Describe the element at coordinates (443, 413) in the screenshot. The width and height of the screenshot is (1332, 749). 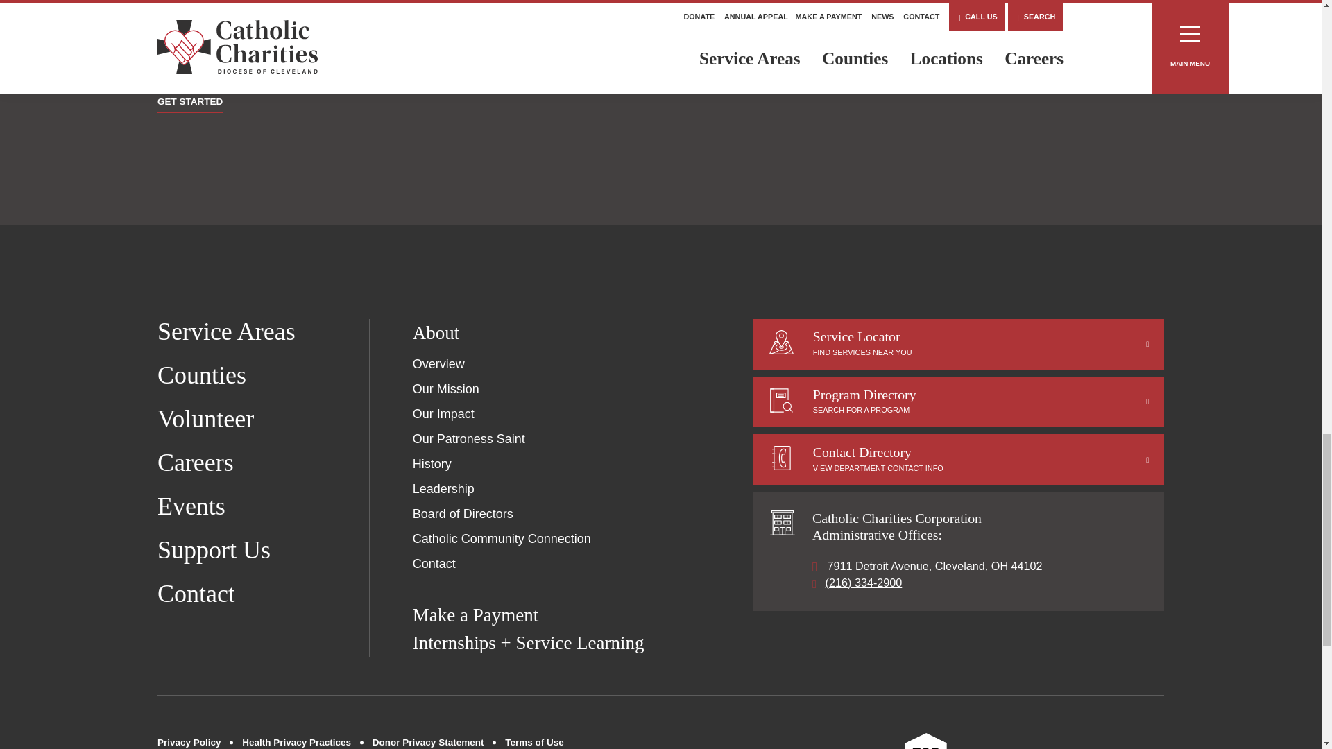
I see `Our Impact` at that location.